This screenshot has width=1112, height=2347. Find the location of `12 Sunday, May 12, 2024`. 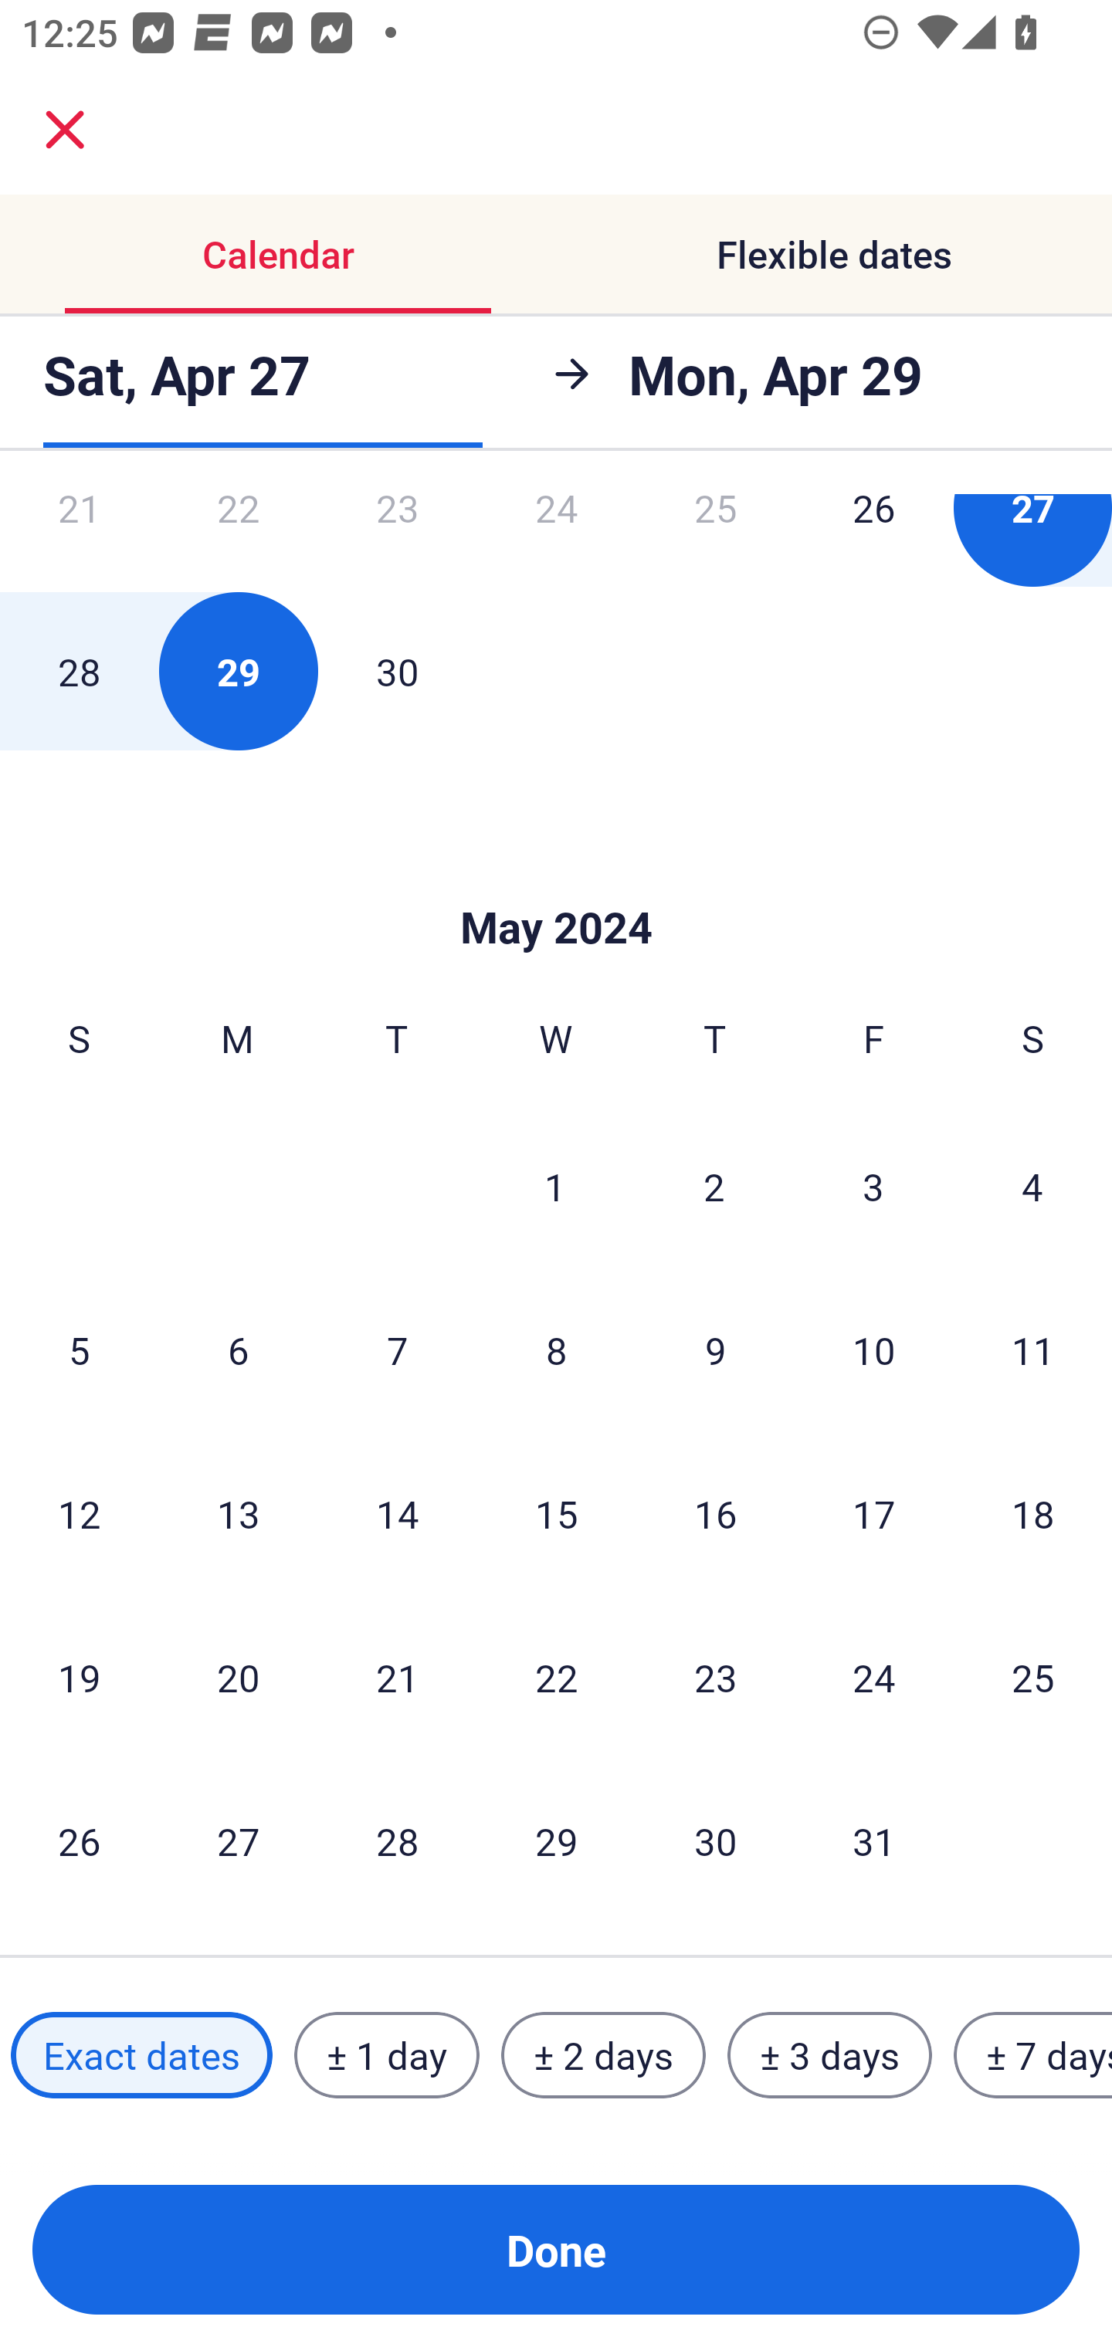

12 Sunday, May 12, 2024 is located at coordinates (79, 1513).